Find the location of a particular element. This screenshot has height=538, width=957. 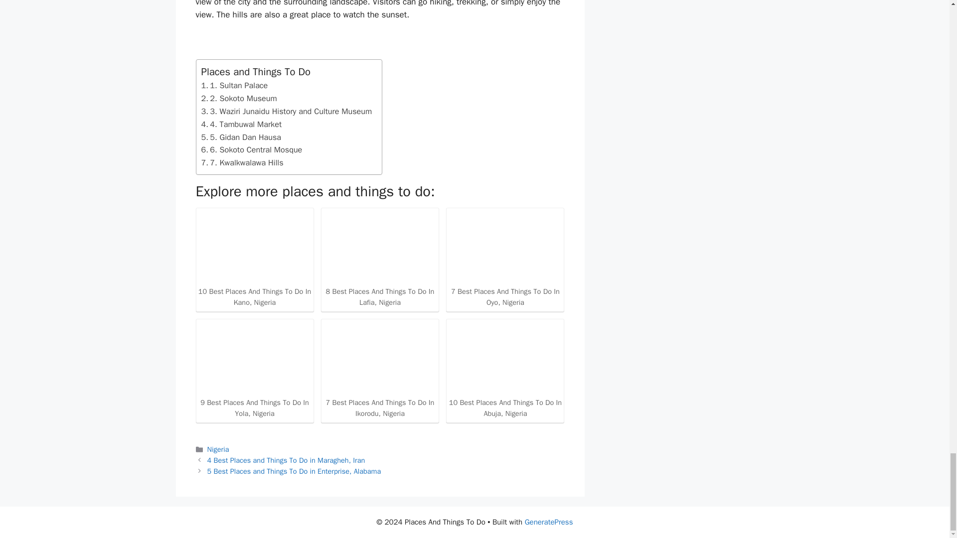

2. Sokoto Museum is located at coordinates (239, 98).